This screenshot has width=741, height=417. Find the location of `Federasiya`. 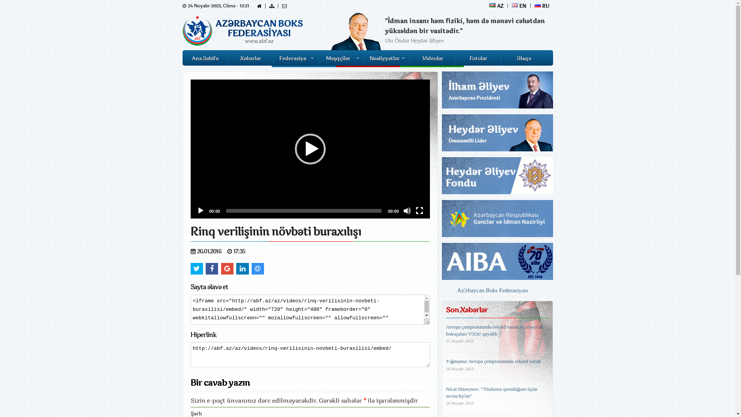

Federasiya is located at coordinates (296, 58).